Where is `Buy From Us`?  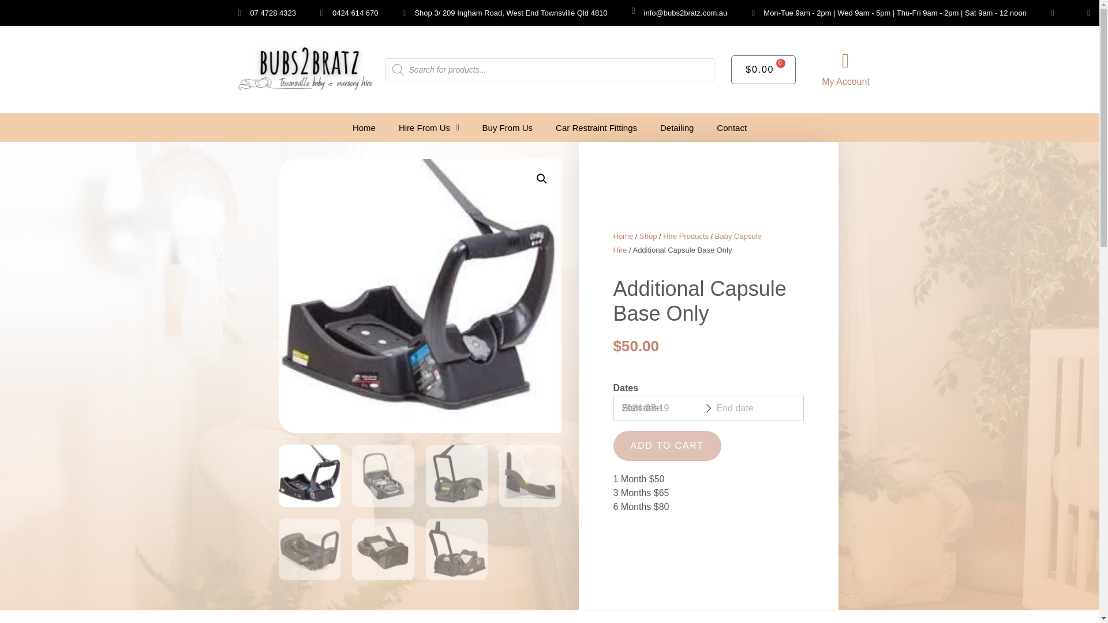 Buy From Us is located at coordinates (508, 127).